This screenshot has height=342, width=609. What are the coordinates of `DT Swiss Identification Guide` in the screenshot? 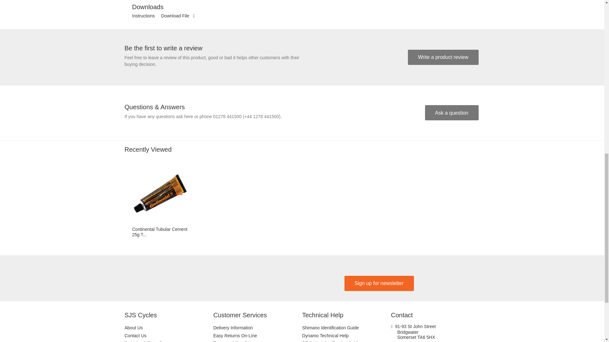 It's located at (346, 341).